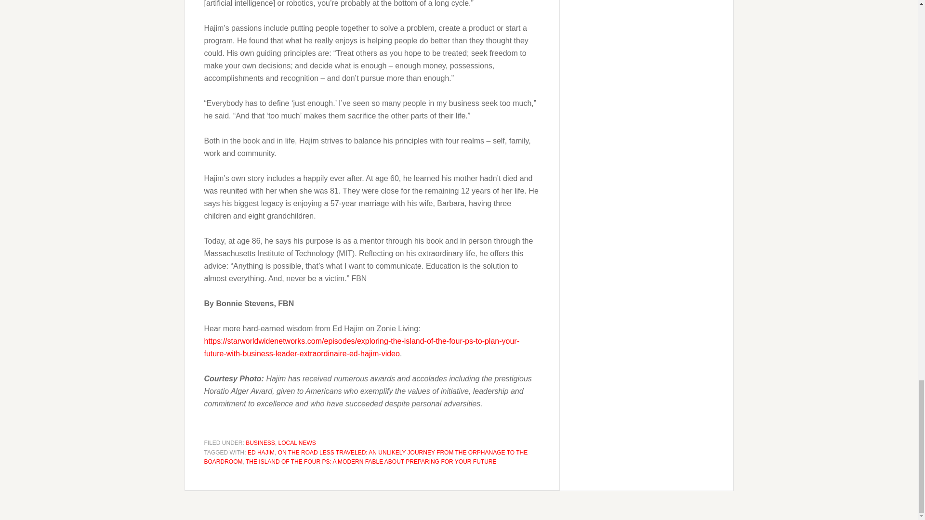 The image size is (925, 520). What do you see at coordinates (261, 453) in the screenshot?
I see `ED HAJIM` at bounding box center [261, 453].